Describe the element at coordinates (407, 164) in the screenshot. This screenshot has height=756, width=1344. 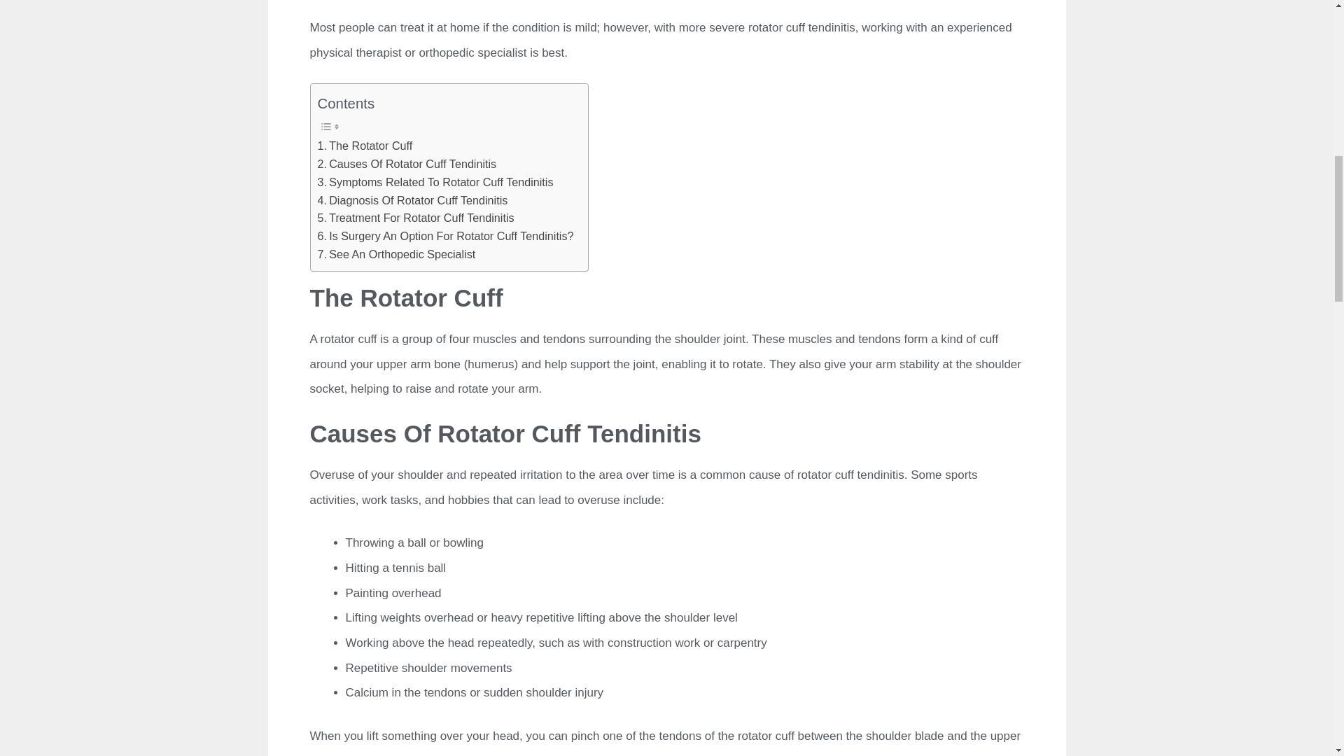
I see `Causes Of Rotator Cuff Tendinitis` at that location.